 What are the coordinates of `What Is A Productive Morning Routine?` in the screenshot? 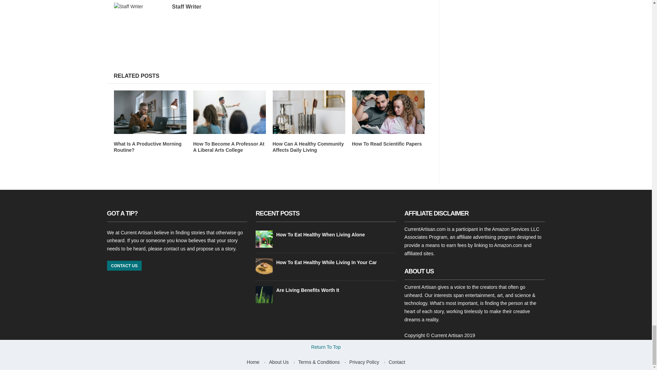 It's located at (147, 147).